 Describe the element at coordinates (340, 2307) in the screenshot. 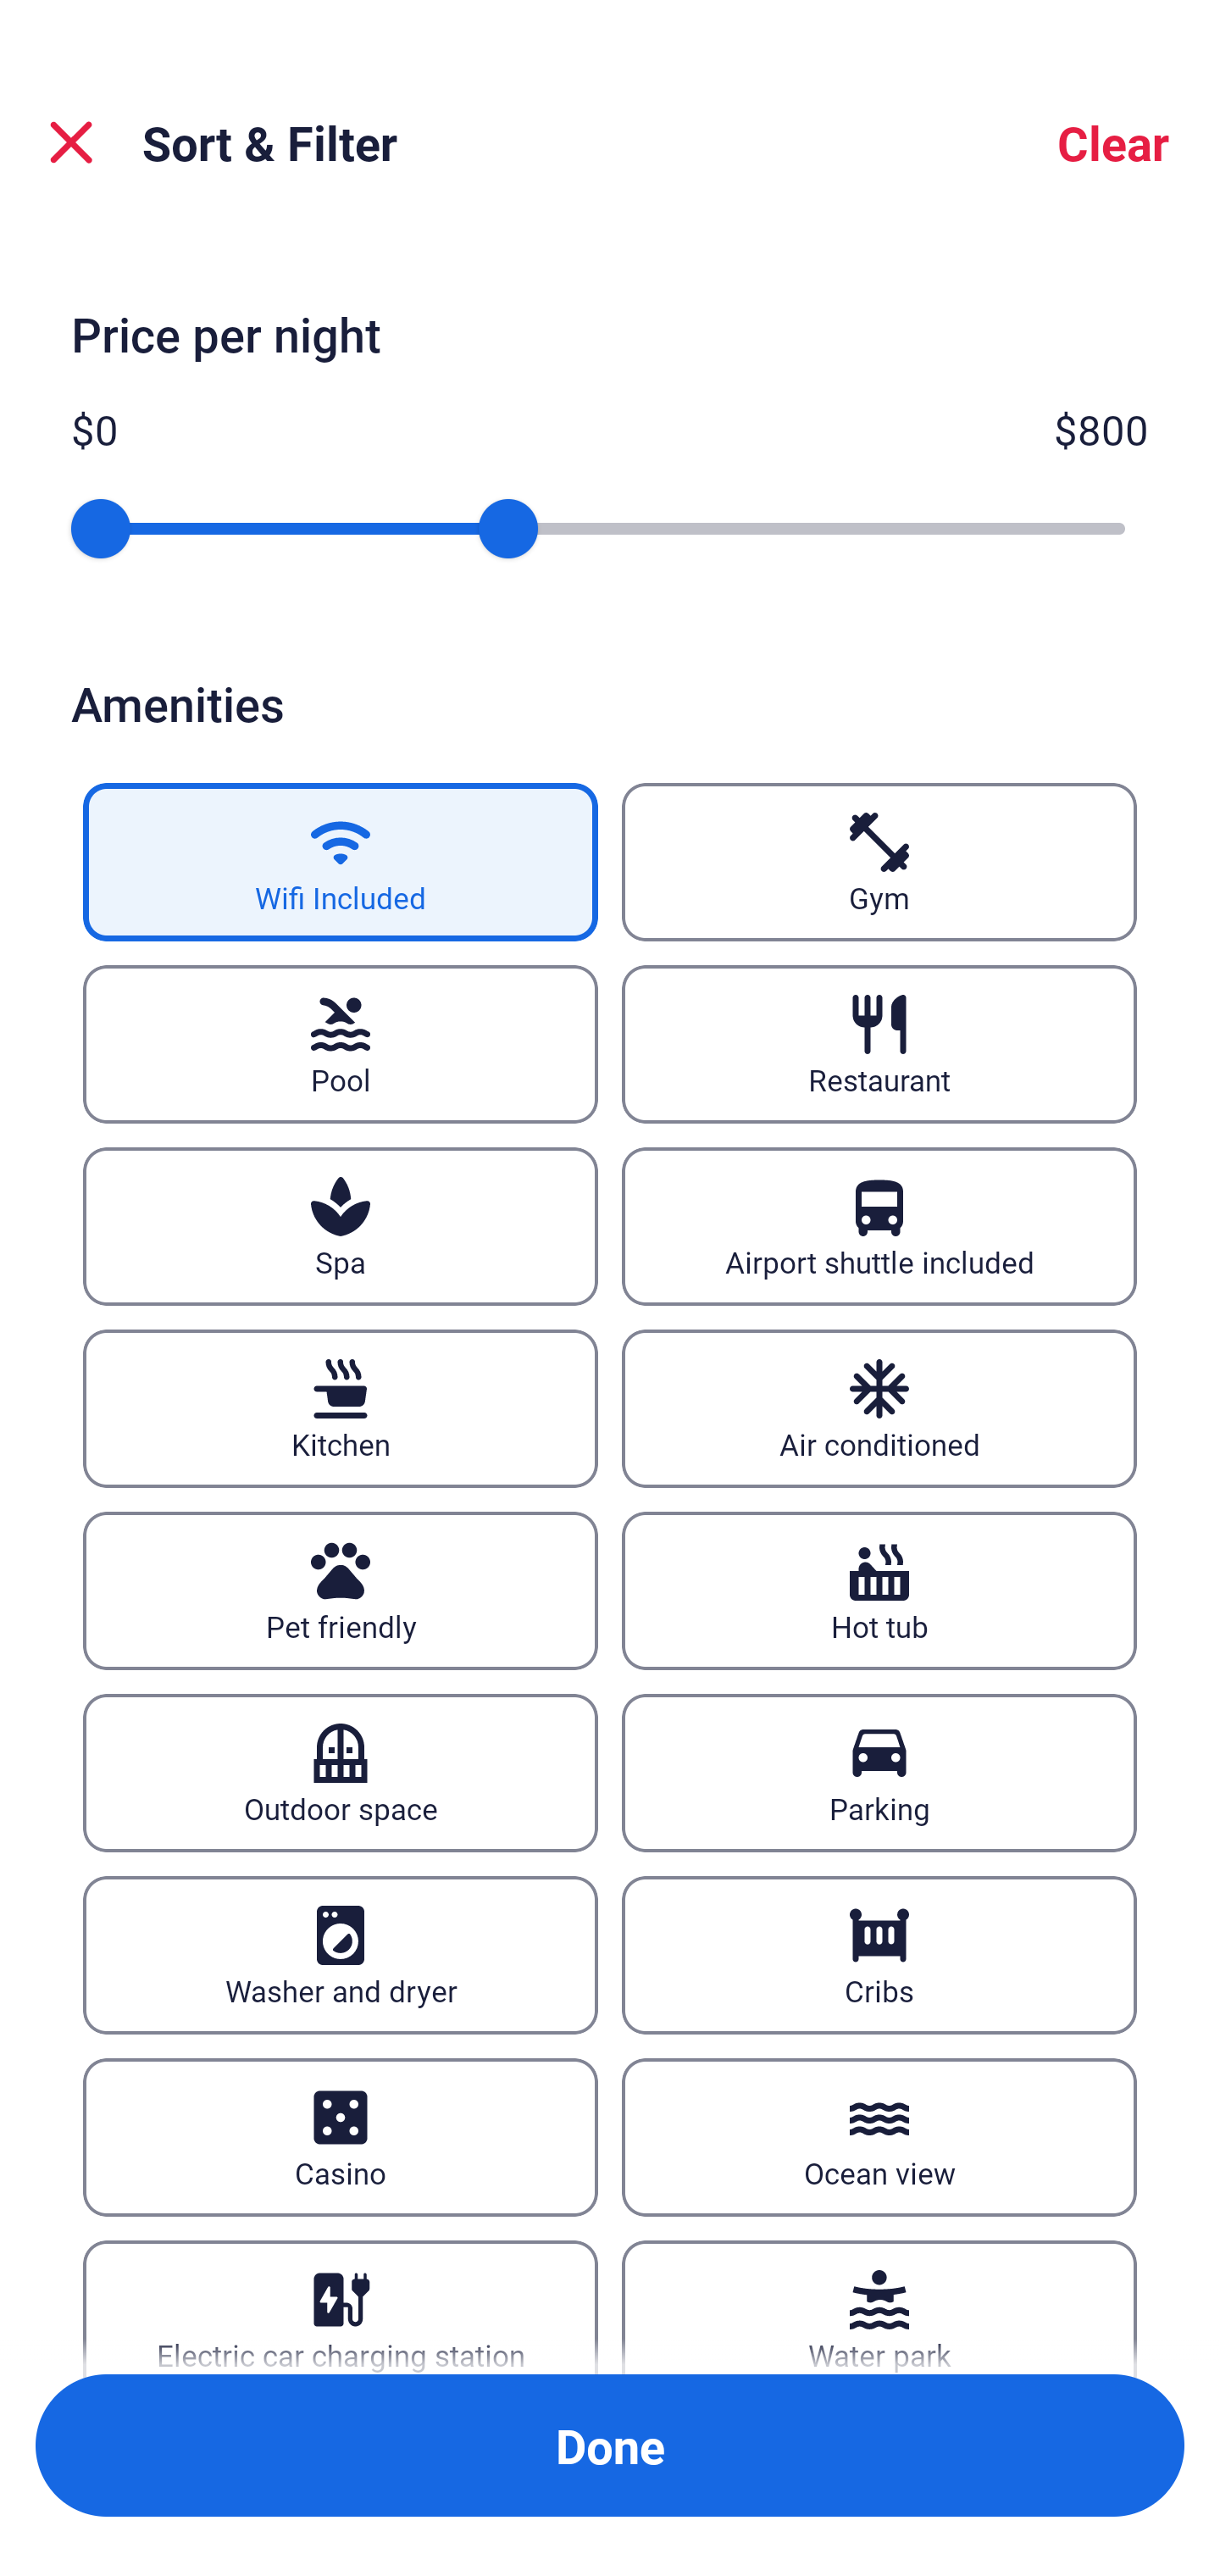

I see `Electric car charging station` at that location.